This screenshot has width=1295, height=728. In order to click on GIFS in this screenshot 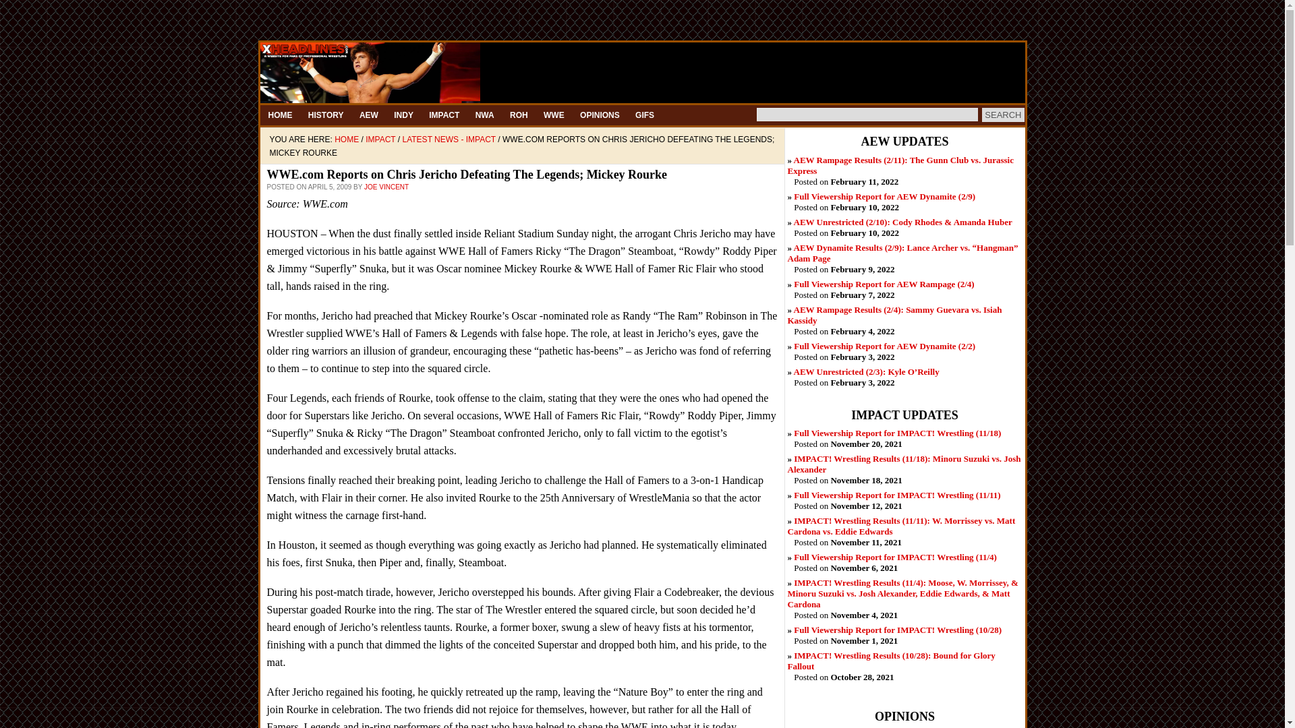, I will do `click(644, 115)`.